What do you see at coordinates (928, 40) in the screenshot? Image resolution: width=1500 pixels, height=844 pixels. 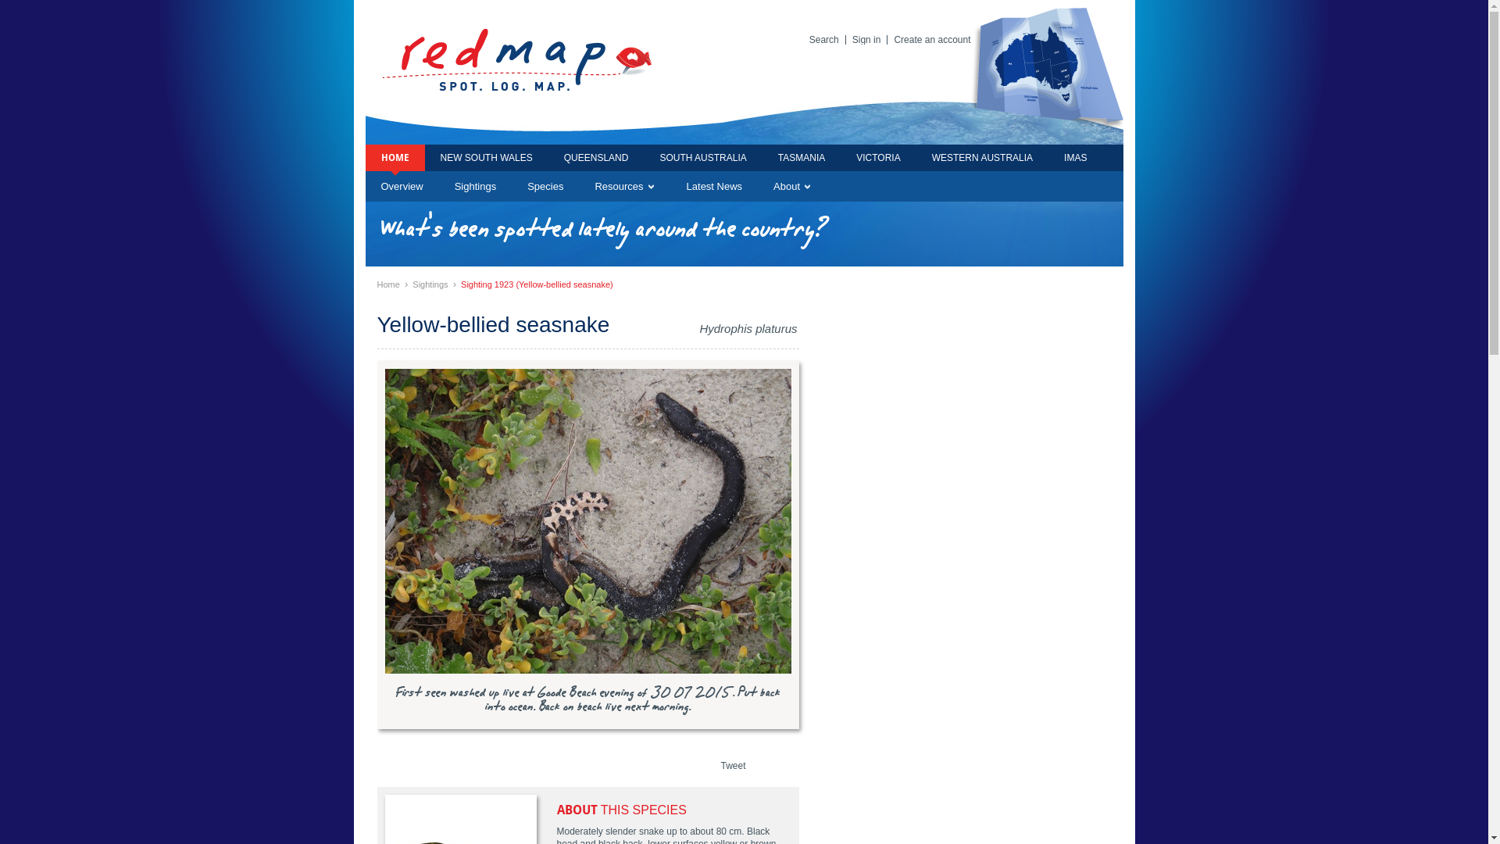 I see `Create an account` at bounding box center [928, 40].